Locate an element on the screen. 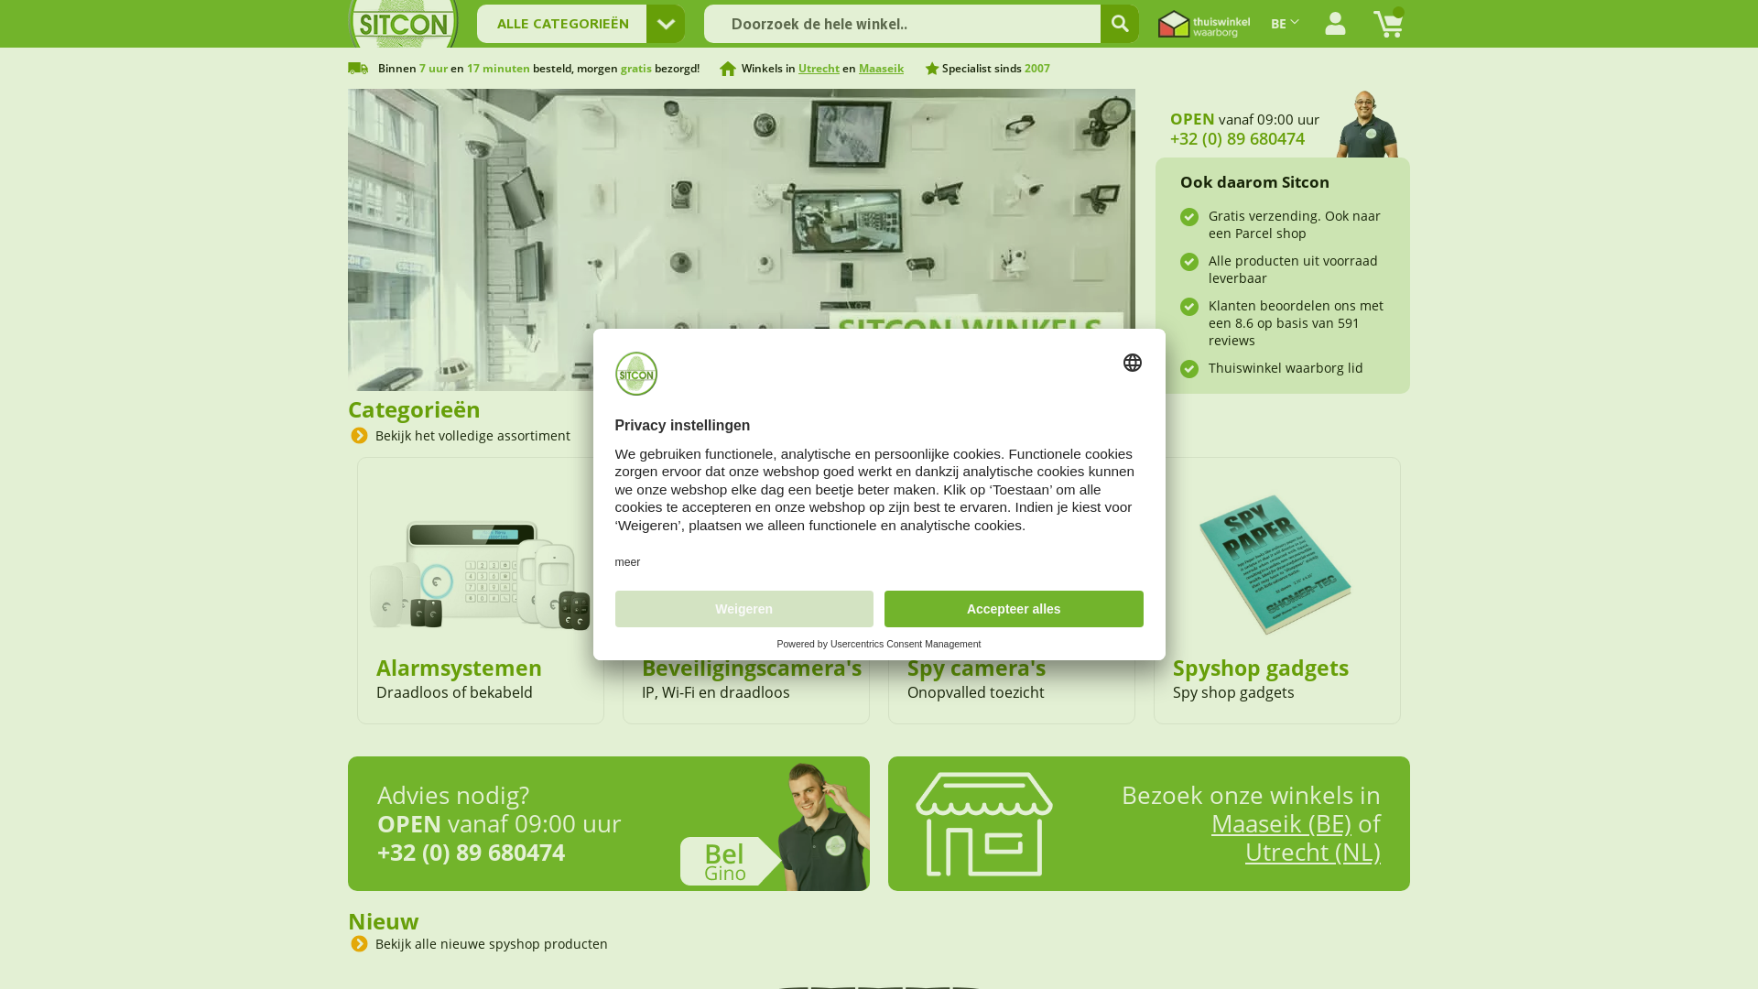 This screenshot has width=1758, height=989. Utrecht (NL) is located at coordinates (1313, 852).